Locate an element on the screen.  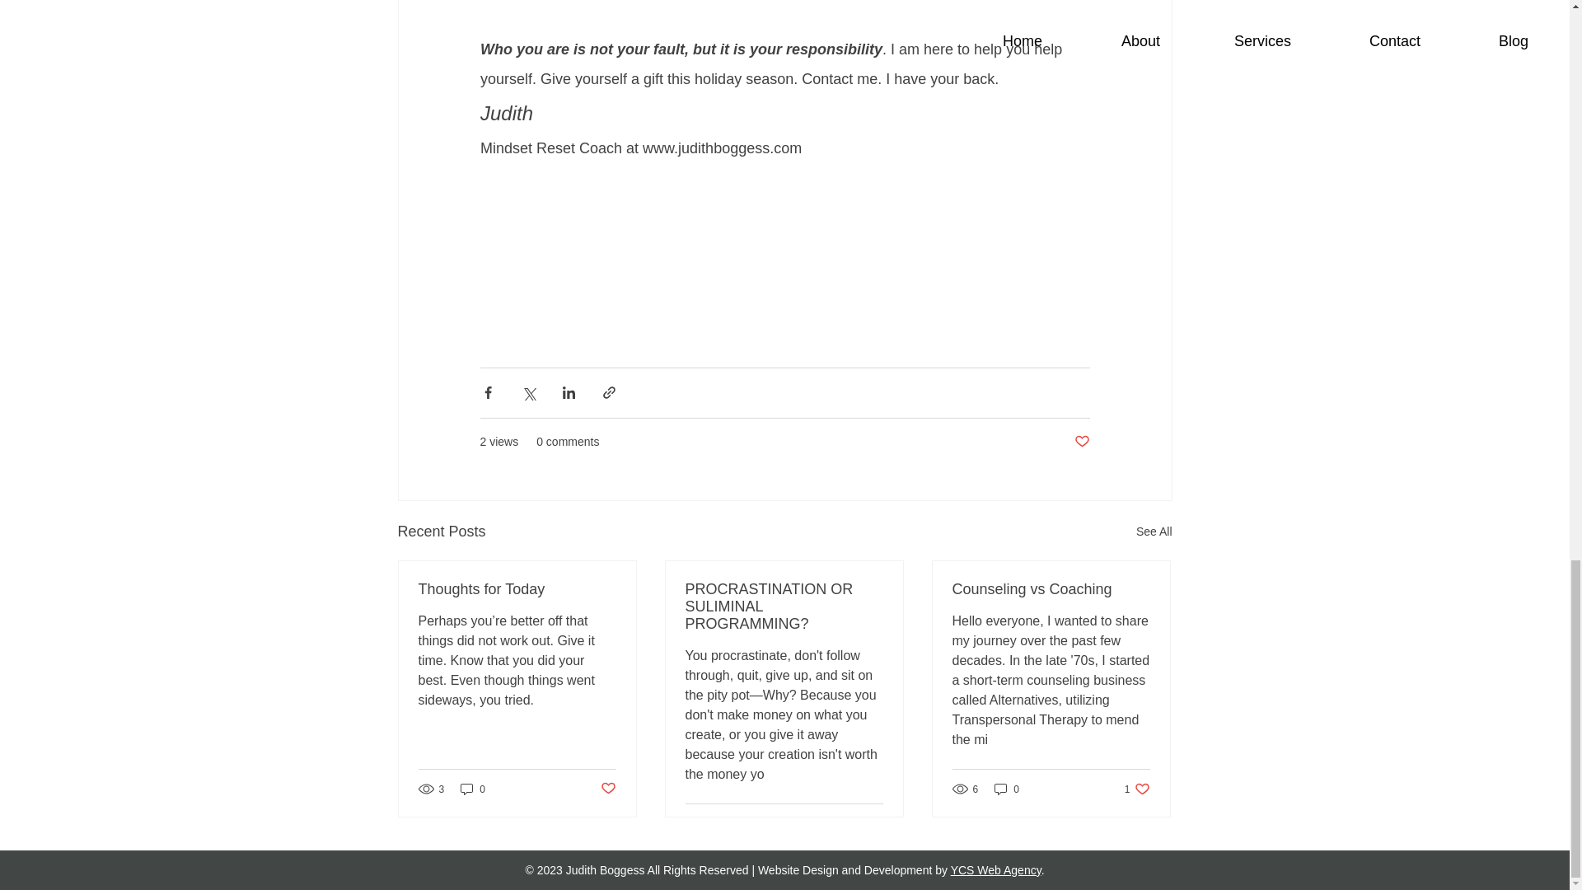
Post not marked as liked is located at coordinates (1081, 442).